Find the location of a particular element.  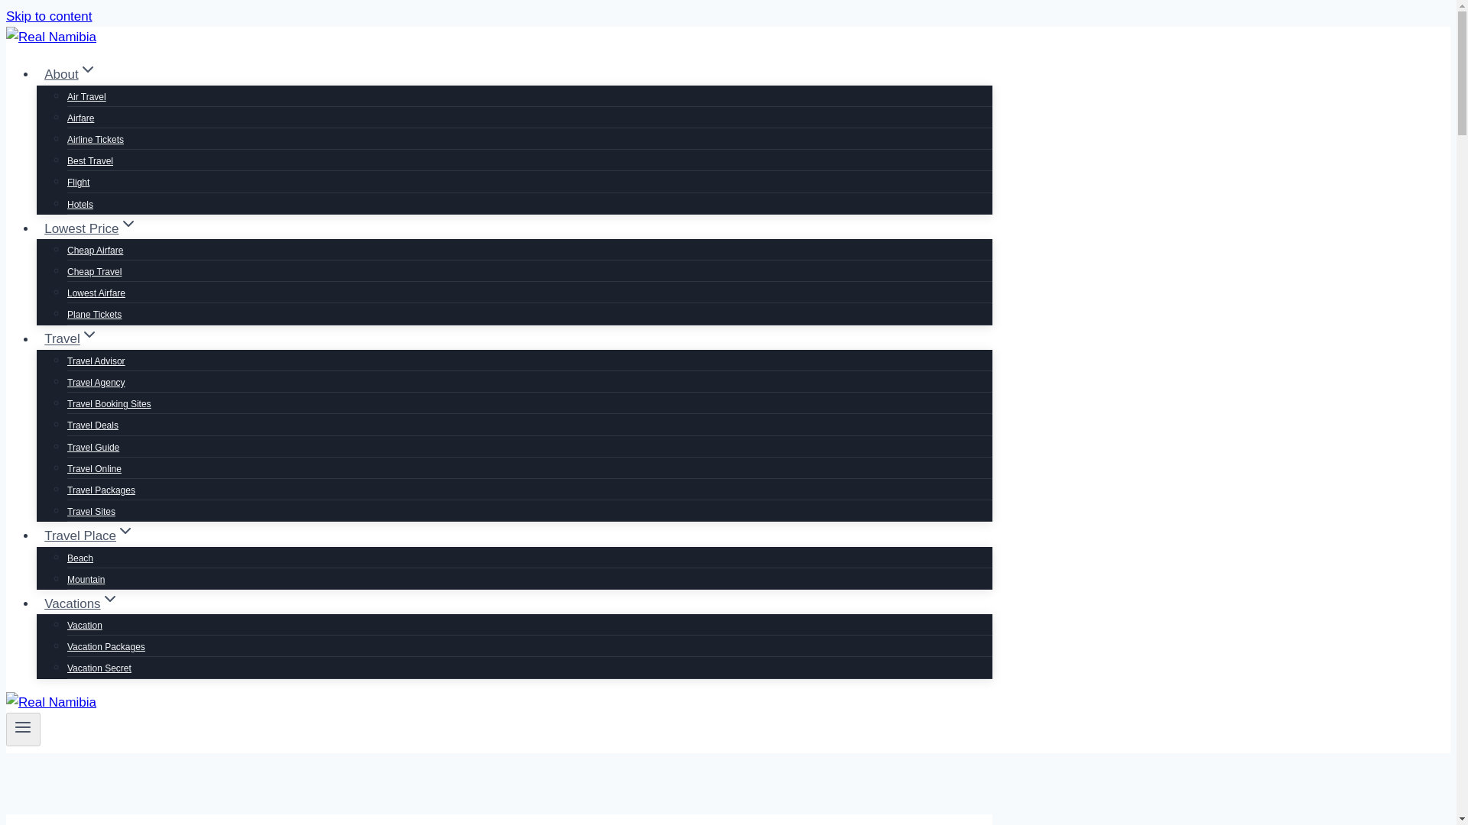

Expand is located at coordinates (87, 69).